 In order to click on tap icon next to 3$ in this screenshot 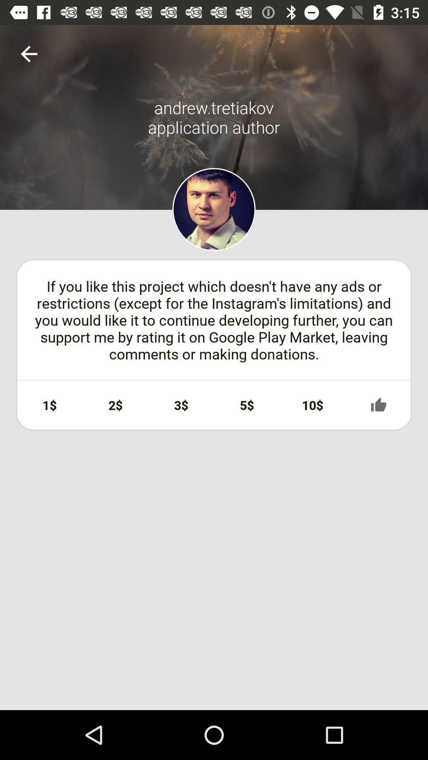, I will do `click(115, 405)`.